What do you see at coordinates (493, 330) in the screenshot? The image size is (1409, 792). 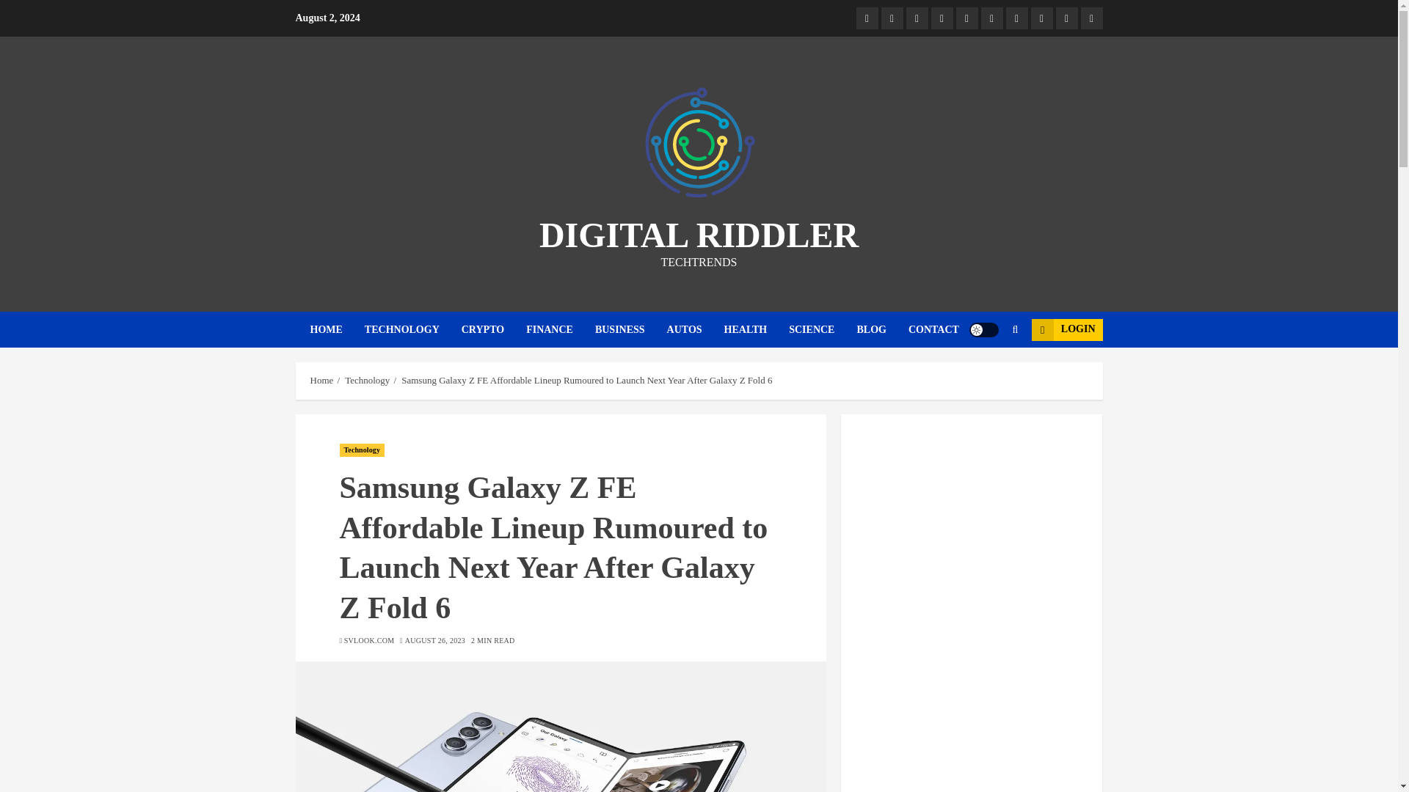 I see `CRYPTO` at bounding box center [493, 330].